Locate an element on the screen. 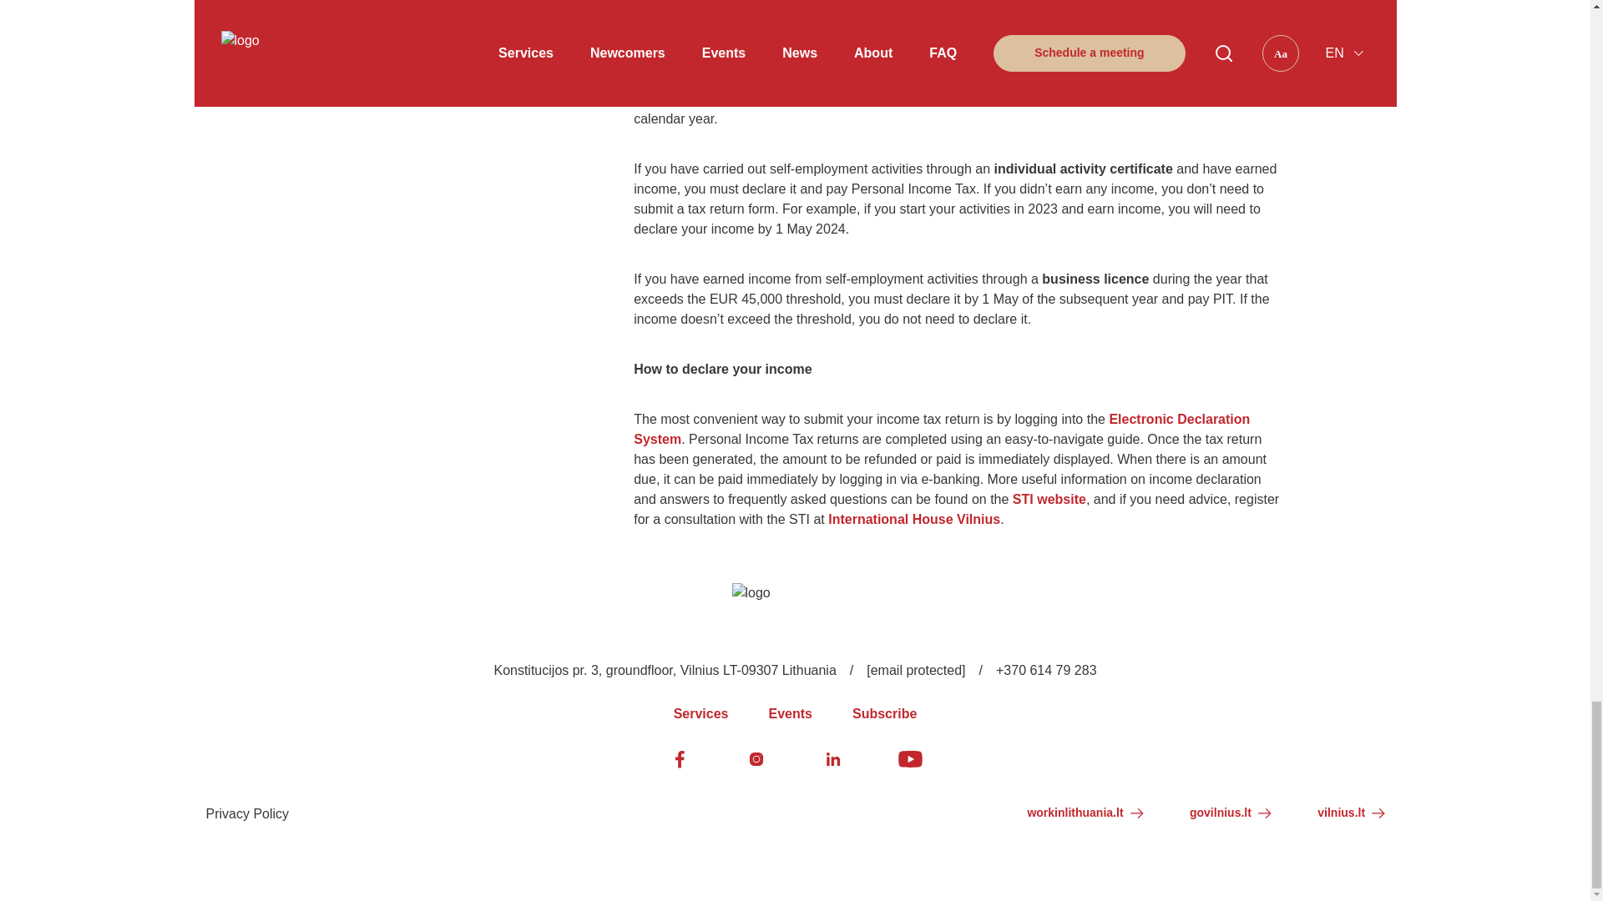 This screenshot has height=901, width=1603. vilnius.lt is located at coordinates (1351, 813).